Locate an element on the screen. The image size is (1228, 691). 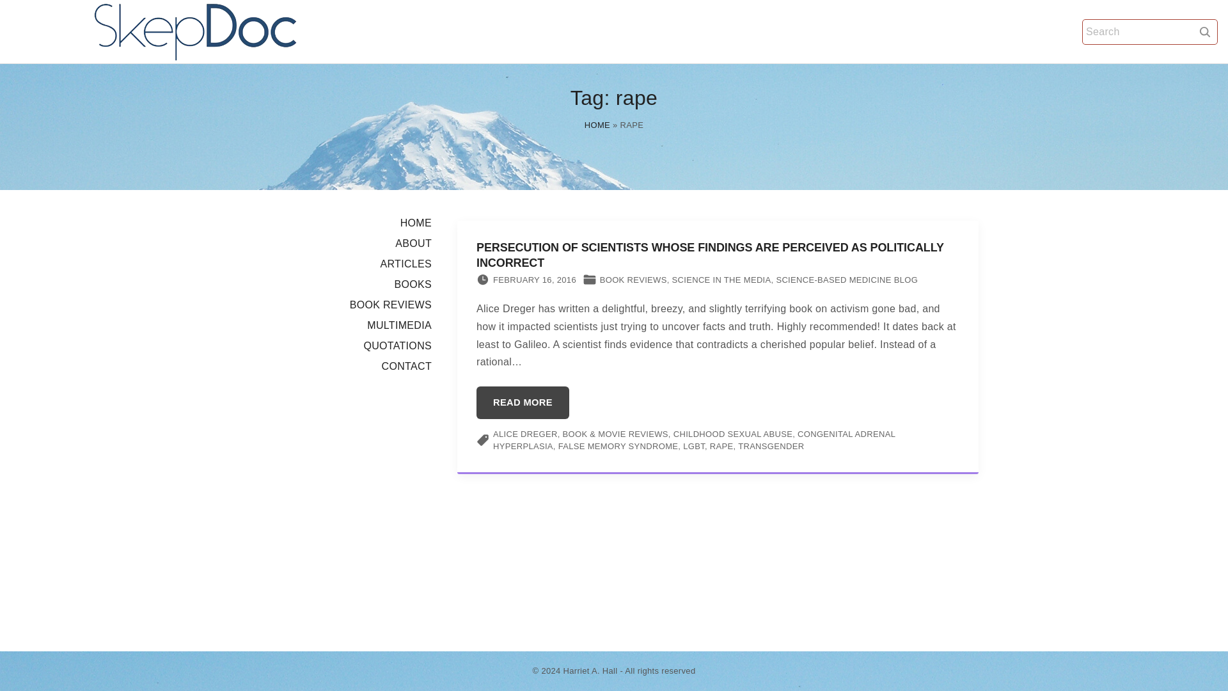
CONGENITAL ADRENAL HYPERPLASIA is located at coordinates (694, 440).